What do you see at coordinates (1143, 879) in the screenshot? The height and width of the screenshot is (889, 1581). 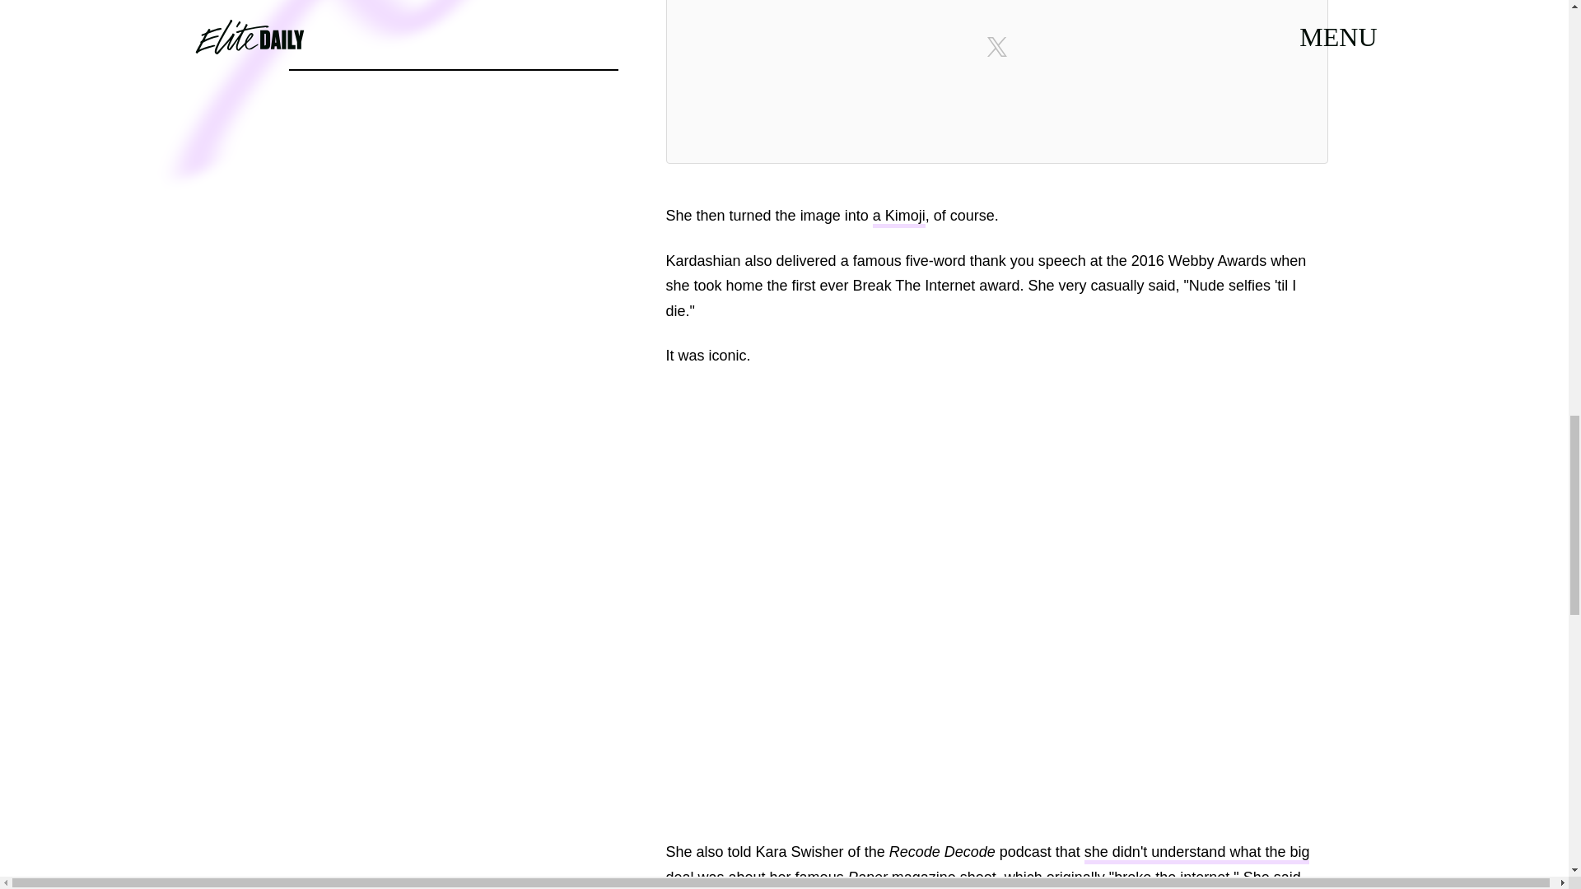 I see `originally "broke the internet."` at bounding box center [1143, 879].